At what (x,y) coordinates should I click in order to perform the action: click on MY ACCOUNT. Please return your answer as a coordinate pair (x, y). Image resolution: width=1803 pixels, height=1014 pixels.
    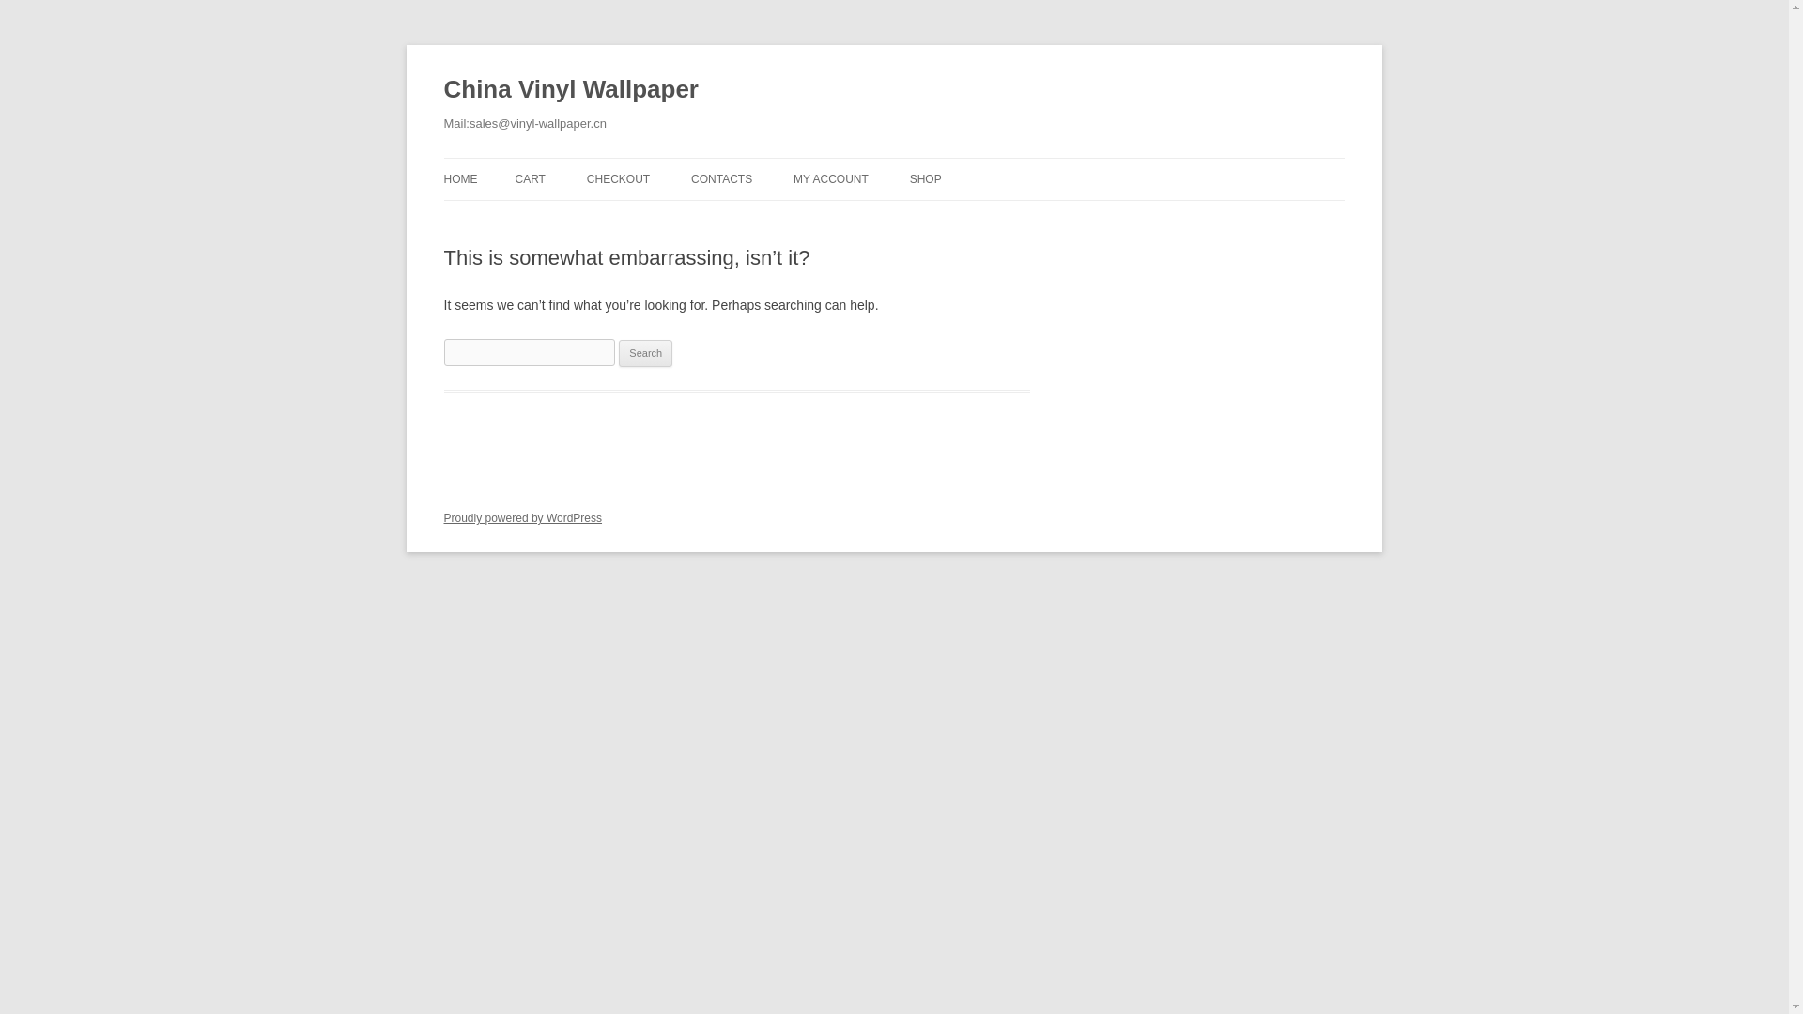
    Looking at the image, I should click on (830, 178).